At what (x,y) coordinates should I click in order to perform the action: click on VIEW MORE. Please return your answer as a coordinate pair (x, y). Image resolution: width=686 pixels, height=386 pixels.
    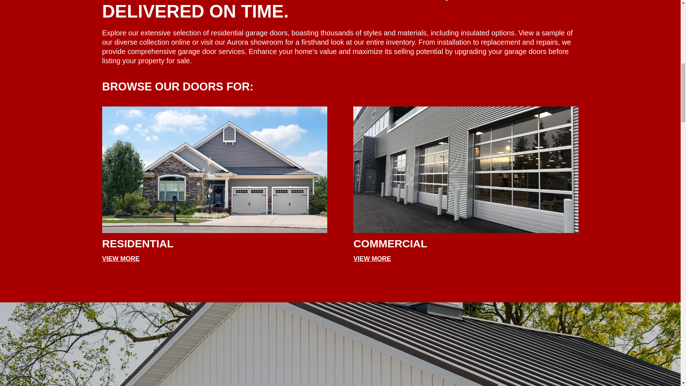
    Looking at the image, I should click on (372, 259).